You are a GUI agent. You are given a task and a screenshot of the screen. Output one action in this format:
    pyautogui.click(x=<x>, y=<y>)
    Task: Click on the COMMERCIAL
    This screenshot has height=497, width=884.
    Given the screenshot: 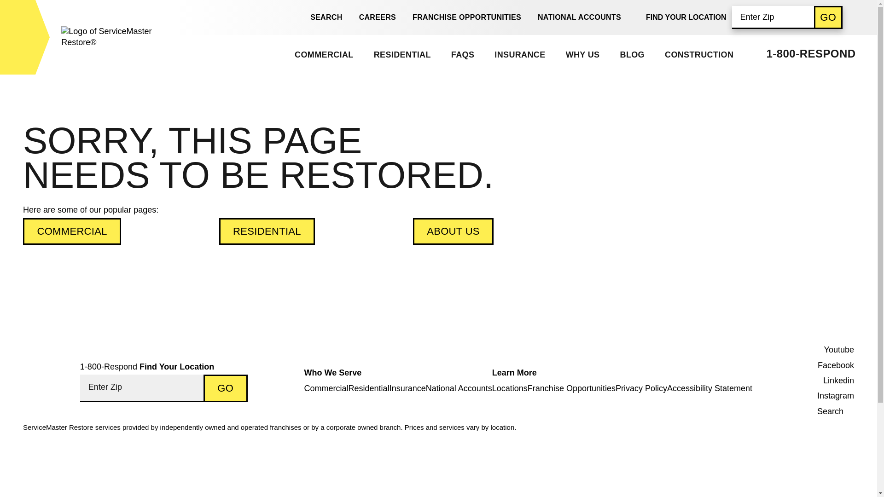 What is the action you would take?
    pyautogui.click(x=323, y=54)
    